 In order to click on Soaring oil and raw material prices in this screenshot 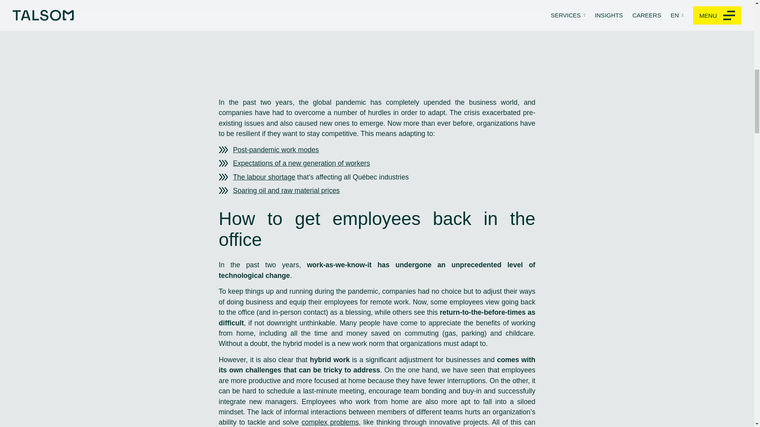, I will do `click(285, 191)`.